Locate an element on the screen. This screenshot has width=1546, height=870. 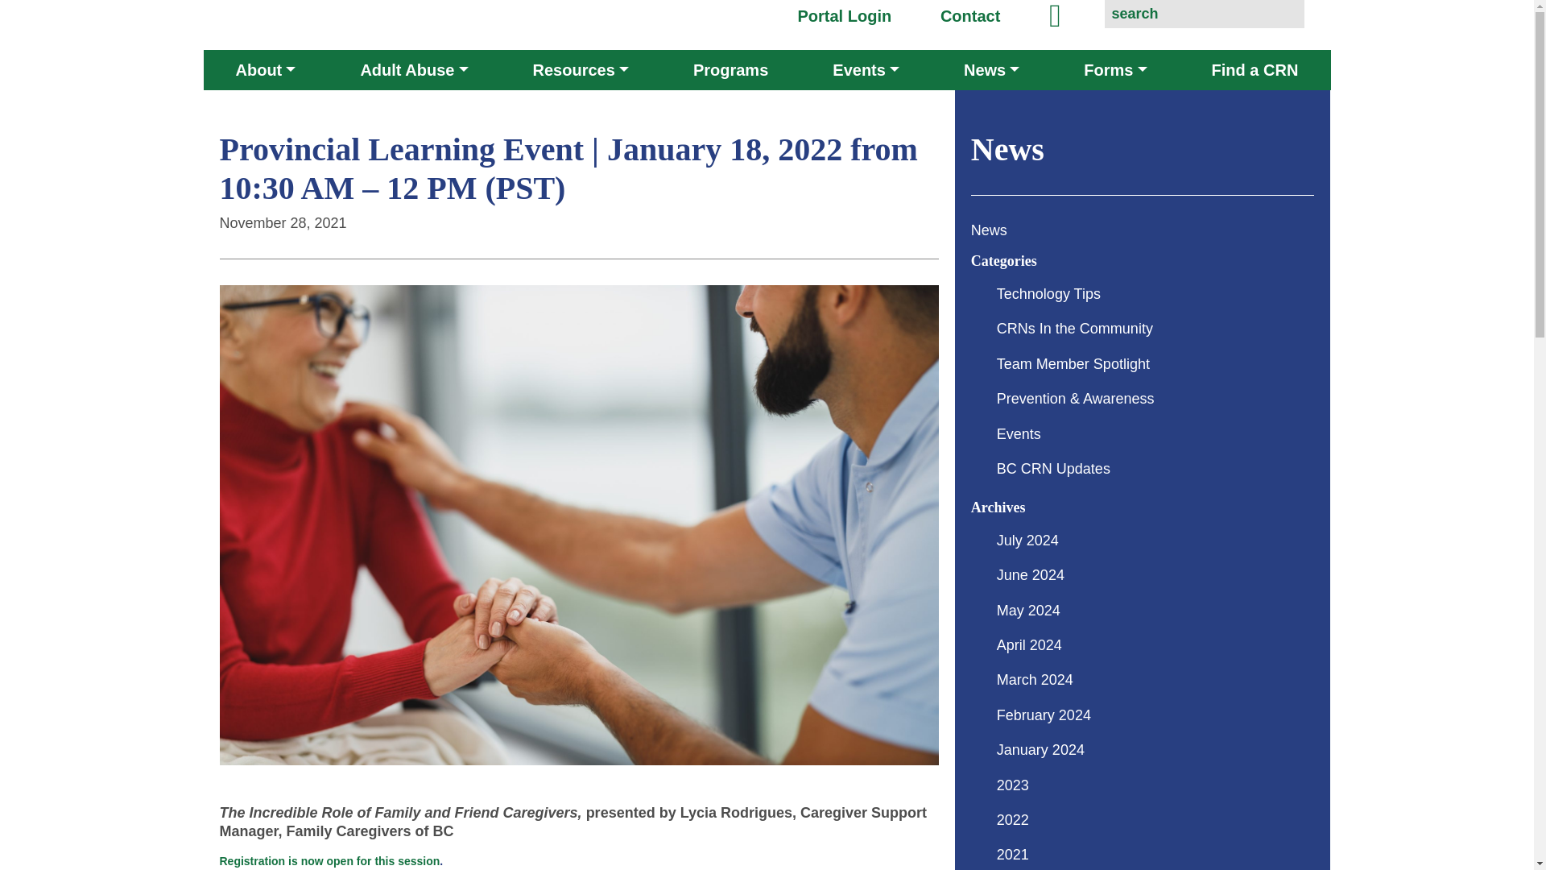
Contact is located at coordinates (969, 16).